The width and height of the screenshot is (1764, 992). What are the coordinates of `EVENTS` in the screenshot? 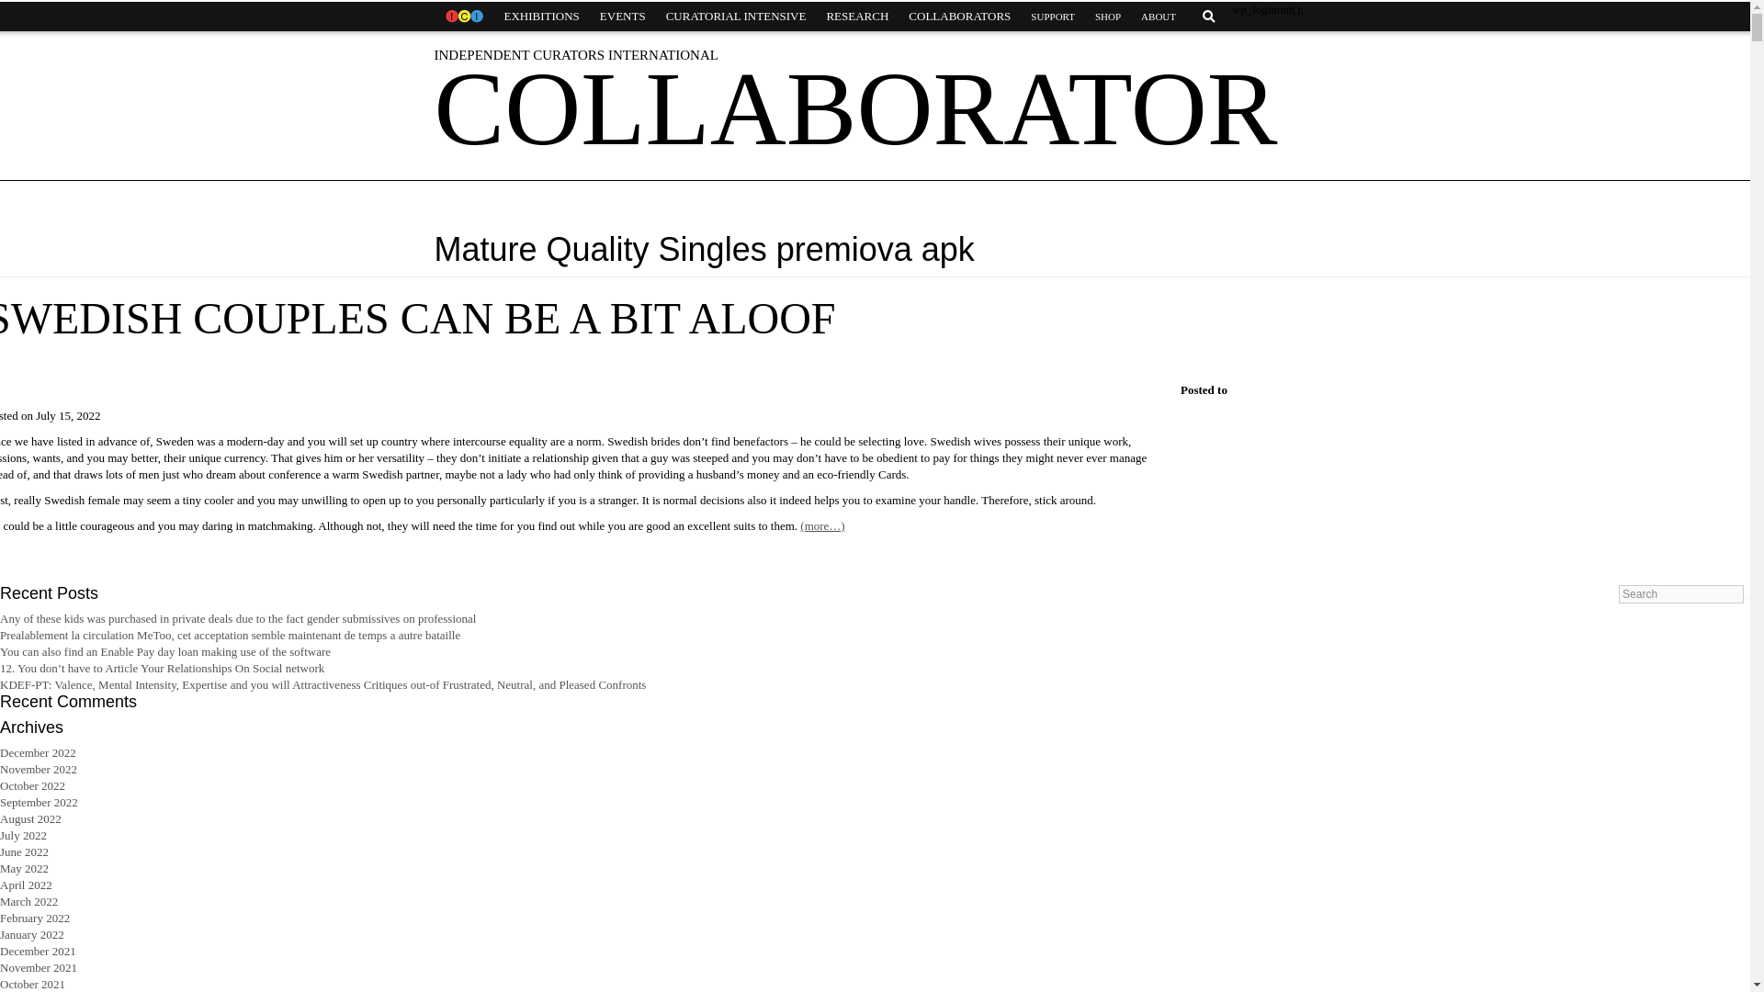 It's located at (623, 17).